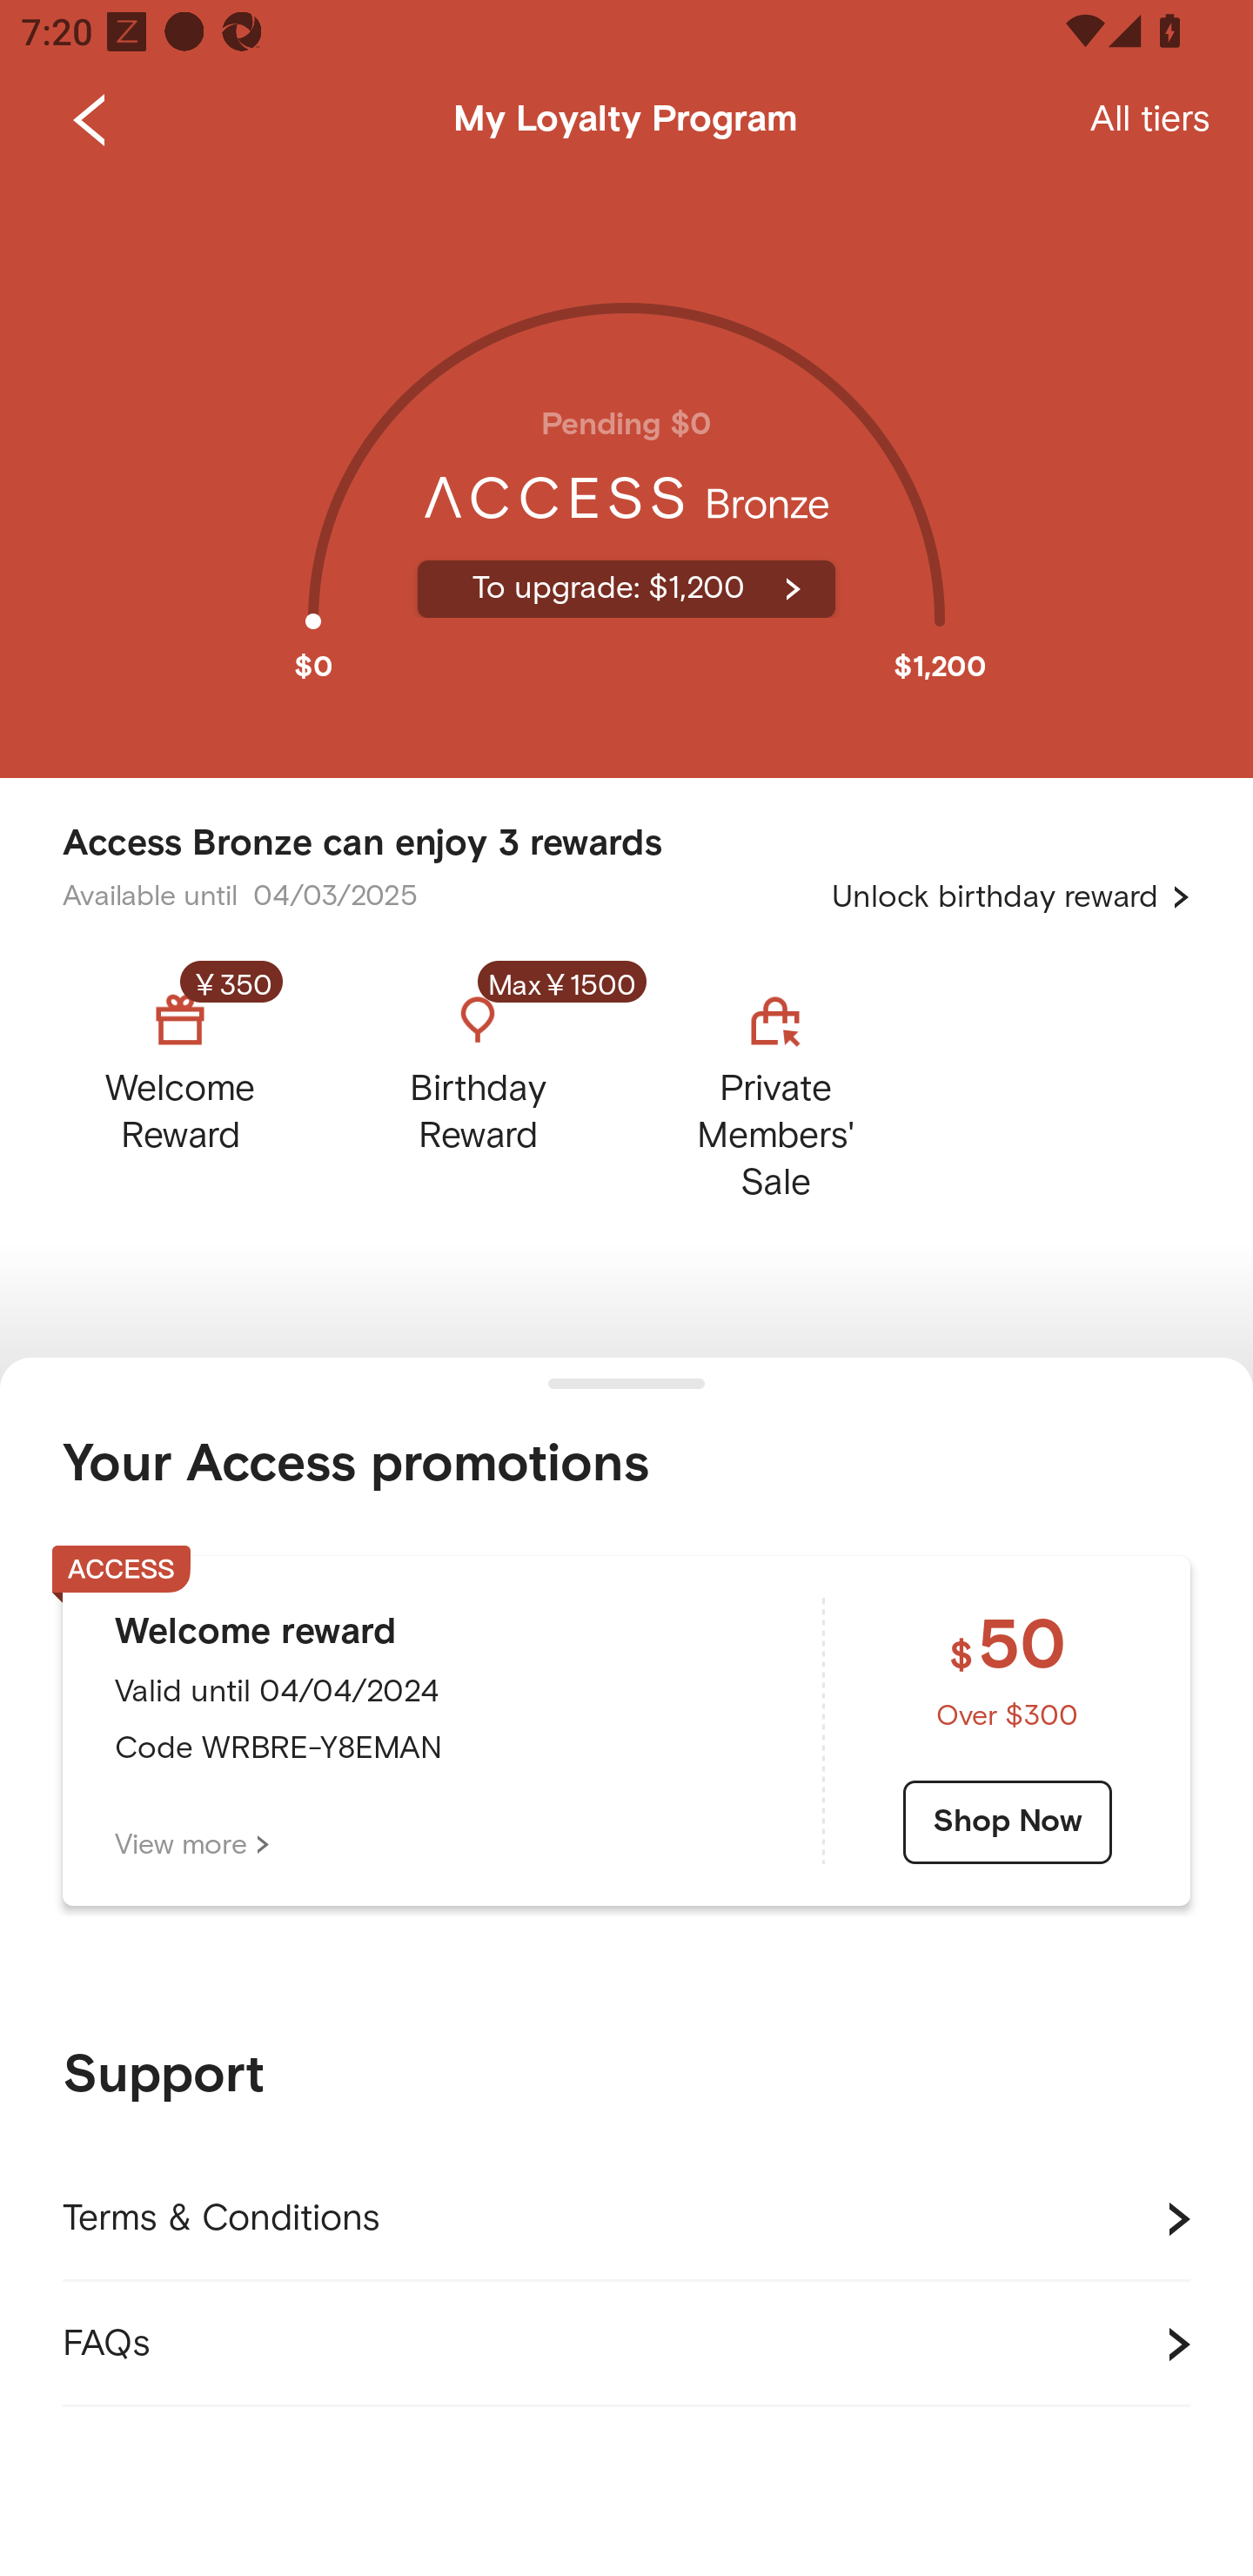  I want to click on ￥350 Welcome Reward, so click(205, 1090).